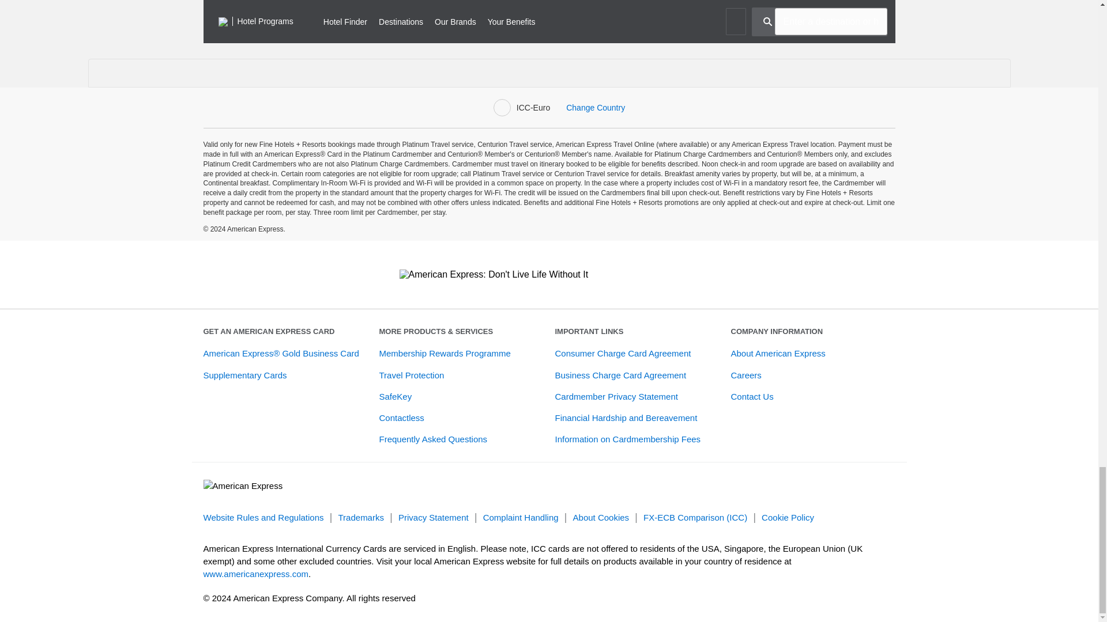 The width and height of the screenshot is (1107, 622). What do you see at coordinates (244, 374) in the screenshot?
I see `Supplementary Cards` at bounding box center [244, 374].